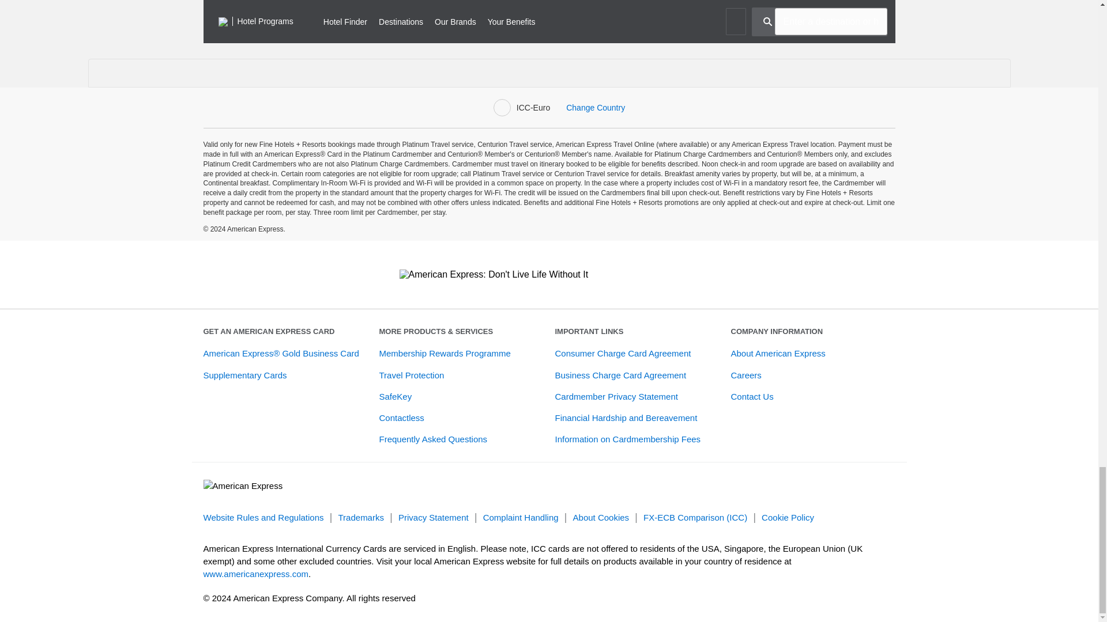 The width and height of the screenshot is (1107, 622). What do you see at coordinates (244, 374) in the screenshot?
I see `Supplementary Cards` at bounding box center [244, 374].